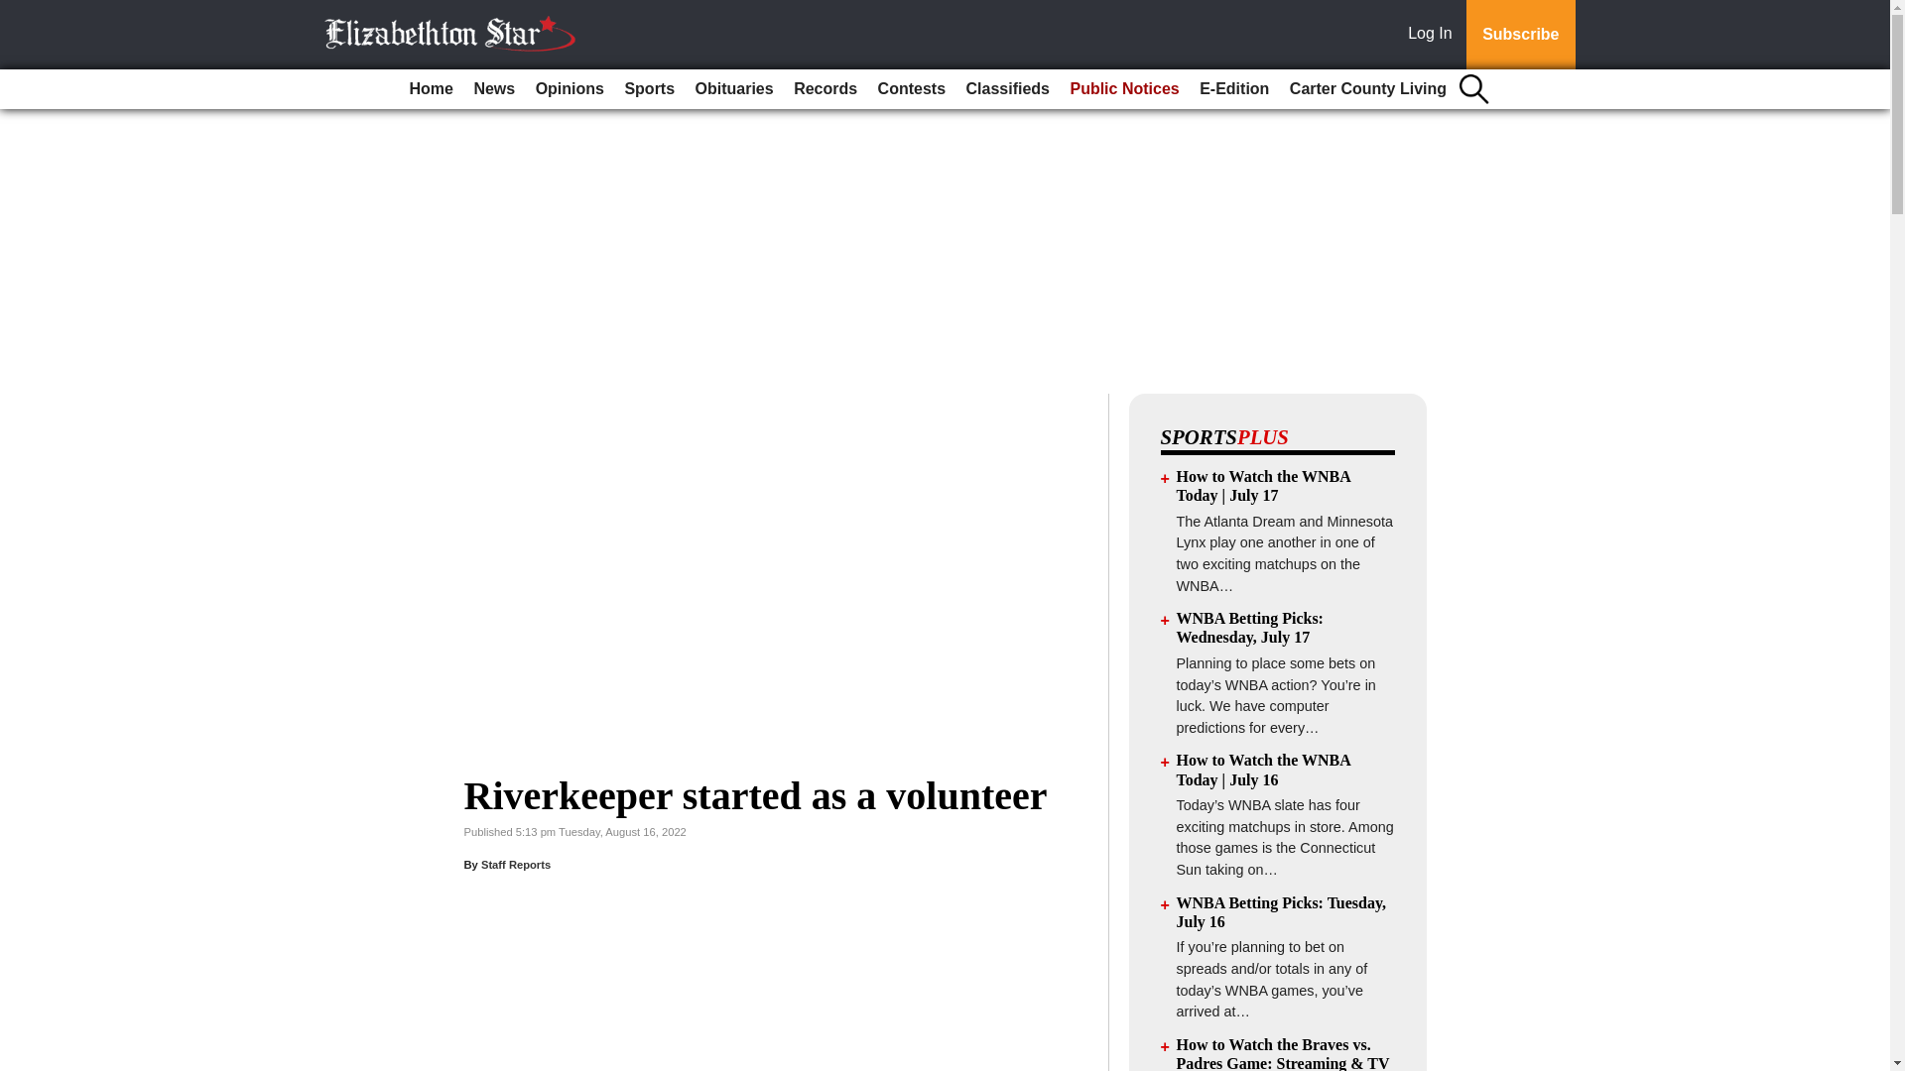 Image resolution: width=1905 pixels, height=1071 pixels. What do you see at coordinates (1123, 89) in the screenshot?
I see `Public Notices` at bounding box center [1123, 89].